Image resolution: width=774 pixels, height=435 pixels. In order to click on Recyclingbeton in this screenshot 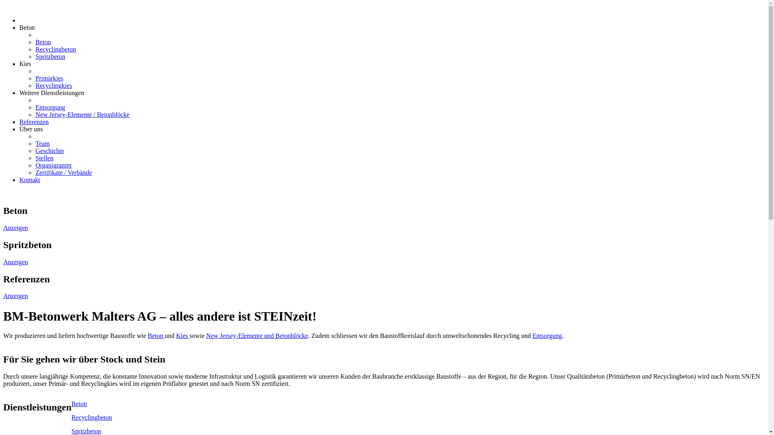, I will do `click(92, 417)`.